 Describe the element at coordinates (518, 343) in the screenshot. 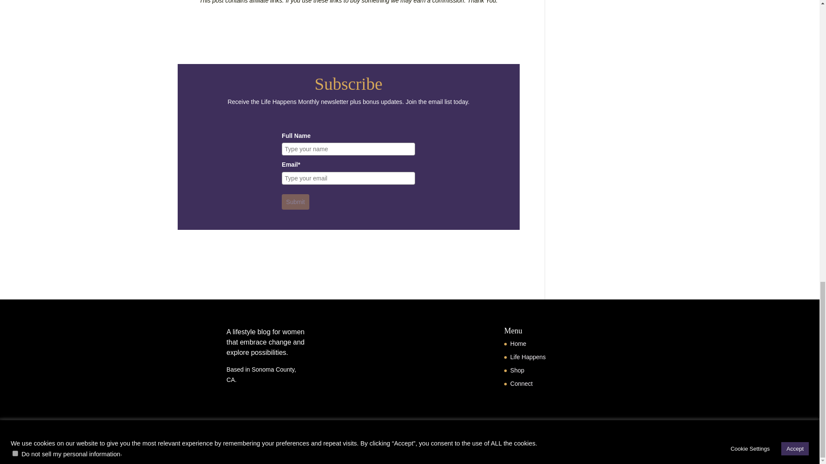

I see `Home` at that location.